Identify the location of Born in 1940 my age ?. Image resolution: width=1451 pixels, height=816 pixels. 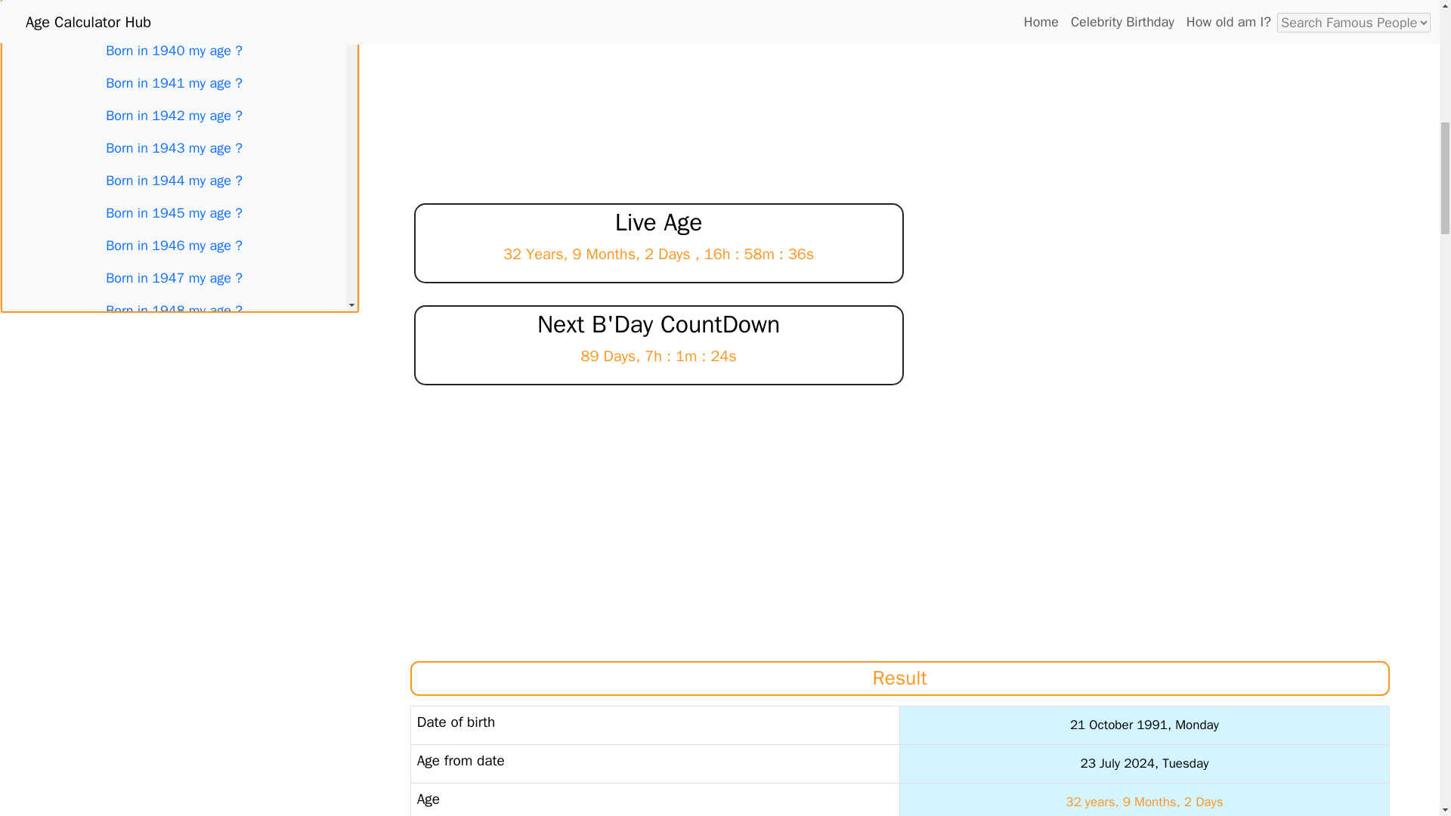
(174, 51).